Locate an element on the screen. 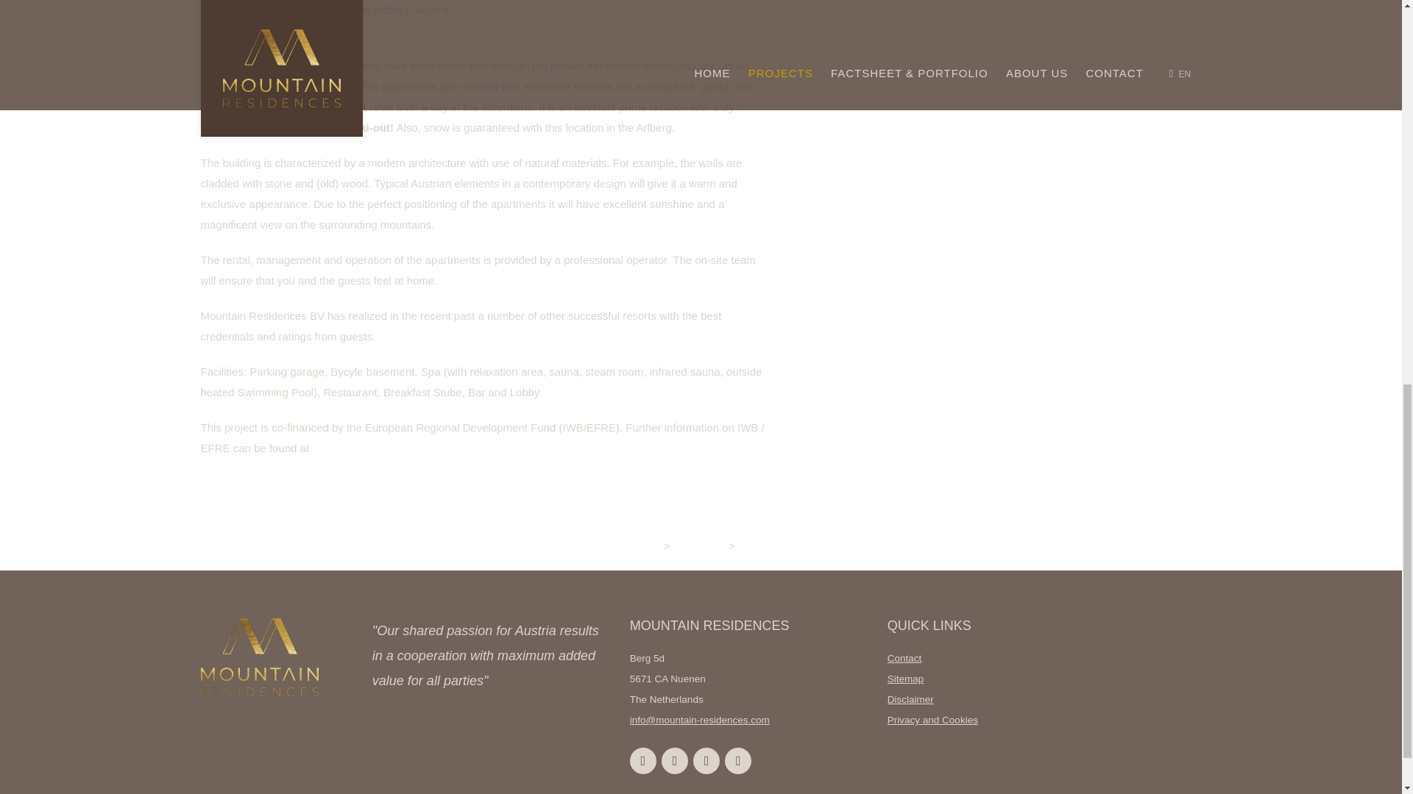 The height and width of the screenshot is (794, 1413). Projects is located at coordinates (701, 546).